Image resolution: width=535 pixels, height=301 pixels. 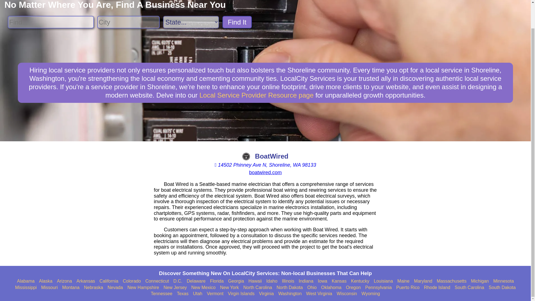 I want to click on Find Businesses in Hawaii, so click(x=255, y=281).